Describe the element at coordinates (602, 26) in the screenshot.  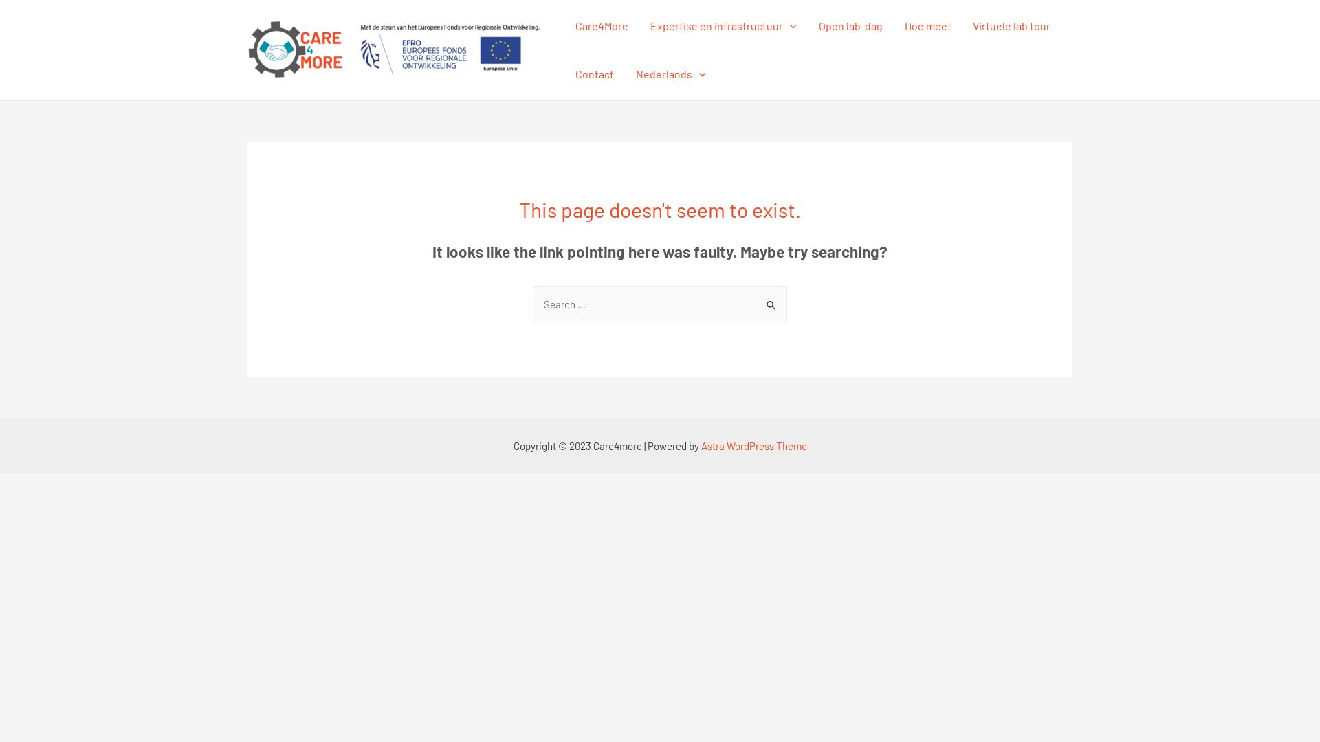
I see `Care4More` at that location.